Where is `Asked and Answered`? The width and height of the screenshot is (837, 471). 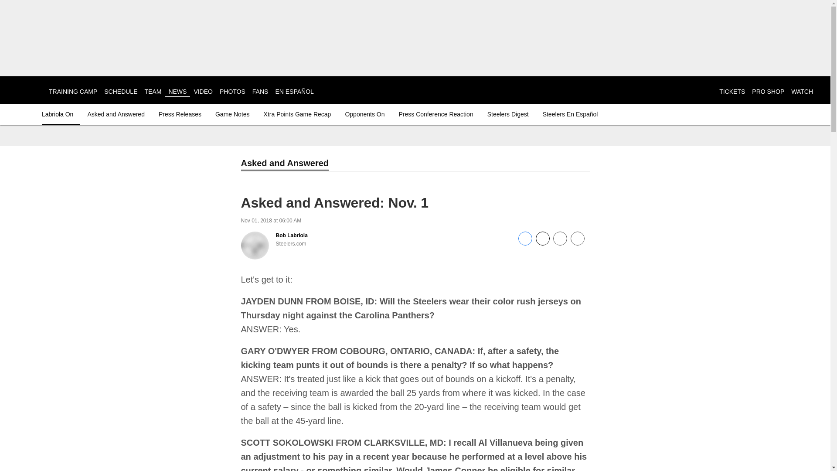
Asked and Answered is located at coordinates (116, 114).